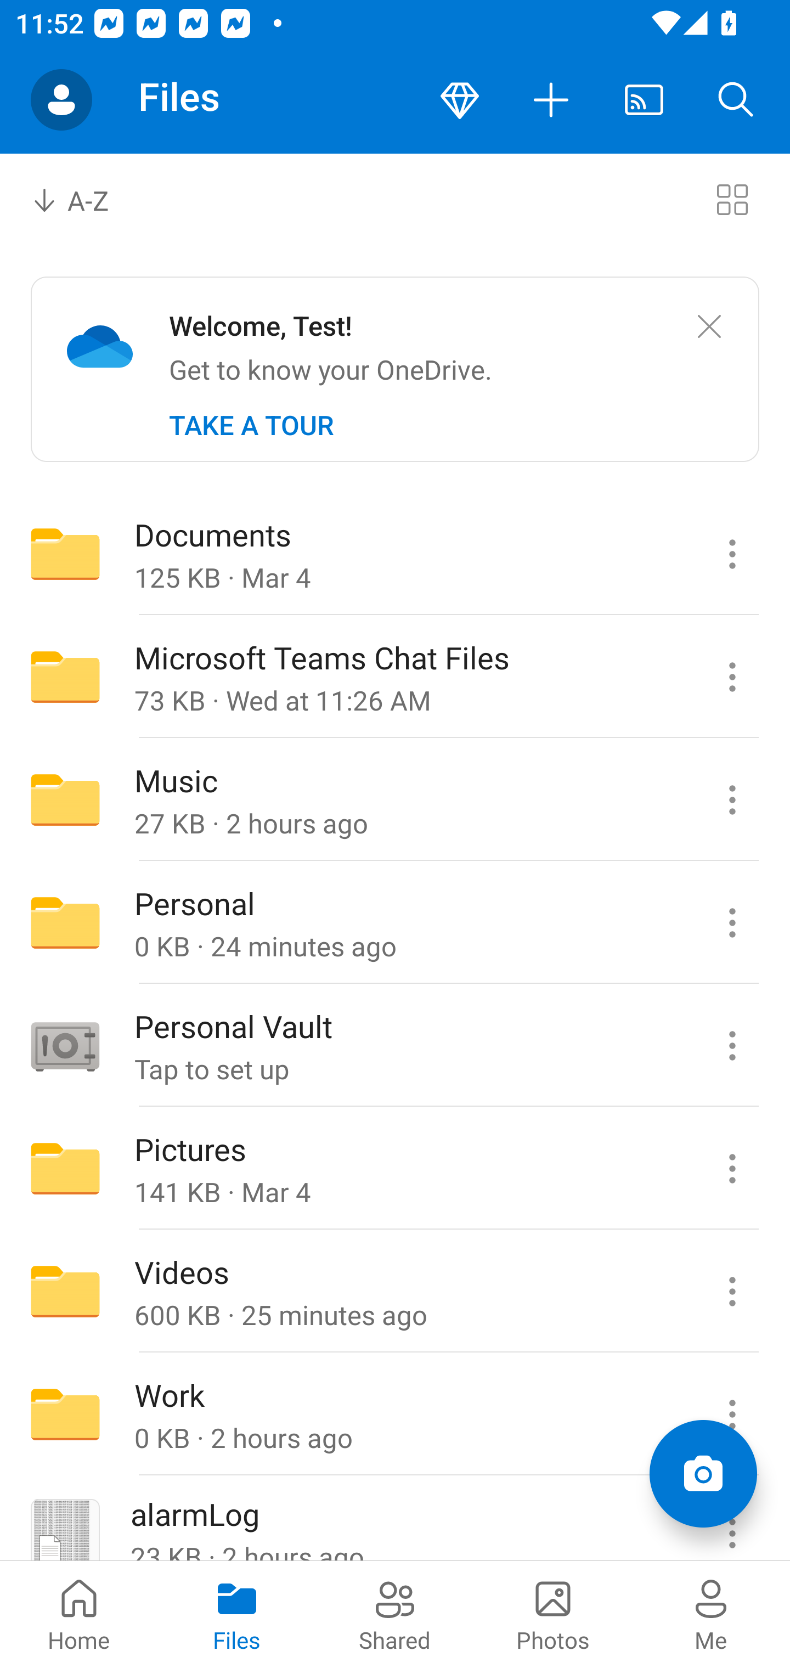  What do you see at coordinates (732, 553) in the screenshot?
I see `Documents commands` at bounding box center [732, 553].